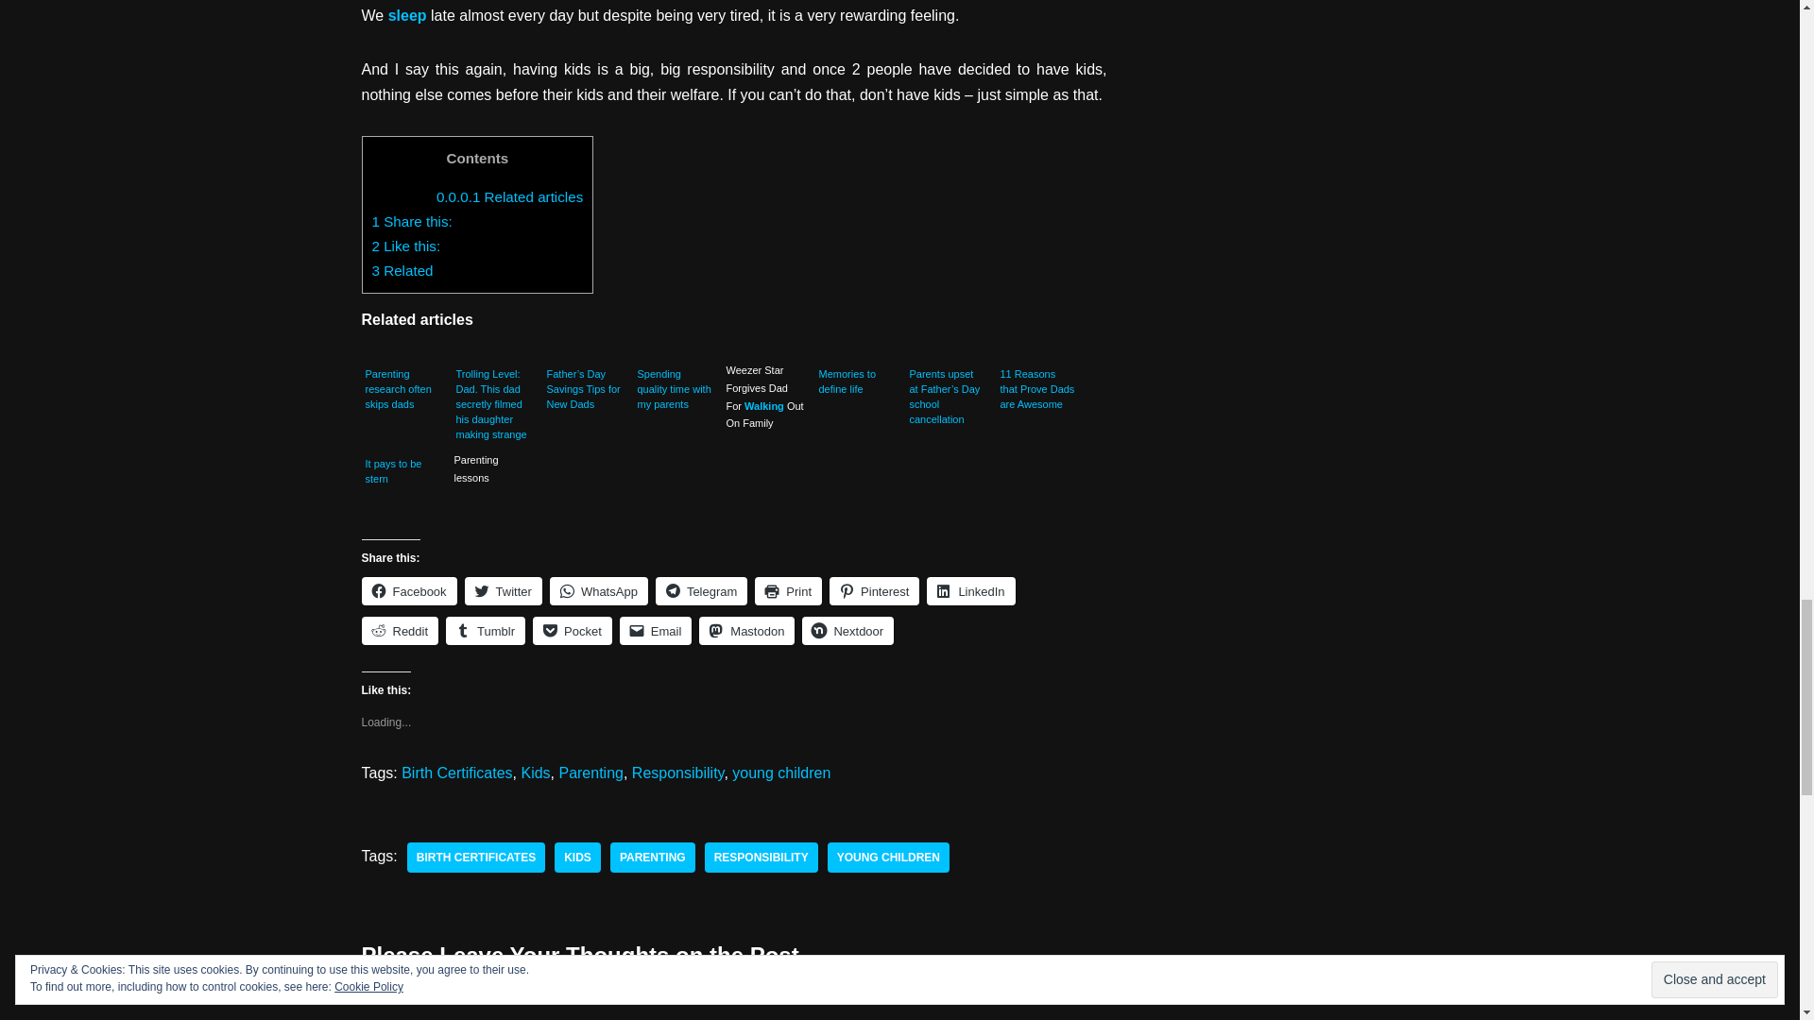 This screenshot has width=1814, height=1020. What do you see at coordinates (701, 591) in the screenshot?
I see `Click to share on Telegram` at bounding box center [701, 591].